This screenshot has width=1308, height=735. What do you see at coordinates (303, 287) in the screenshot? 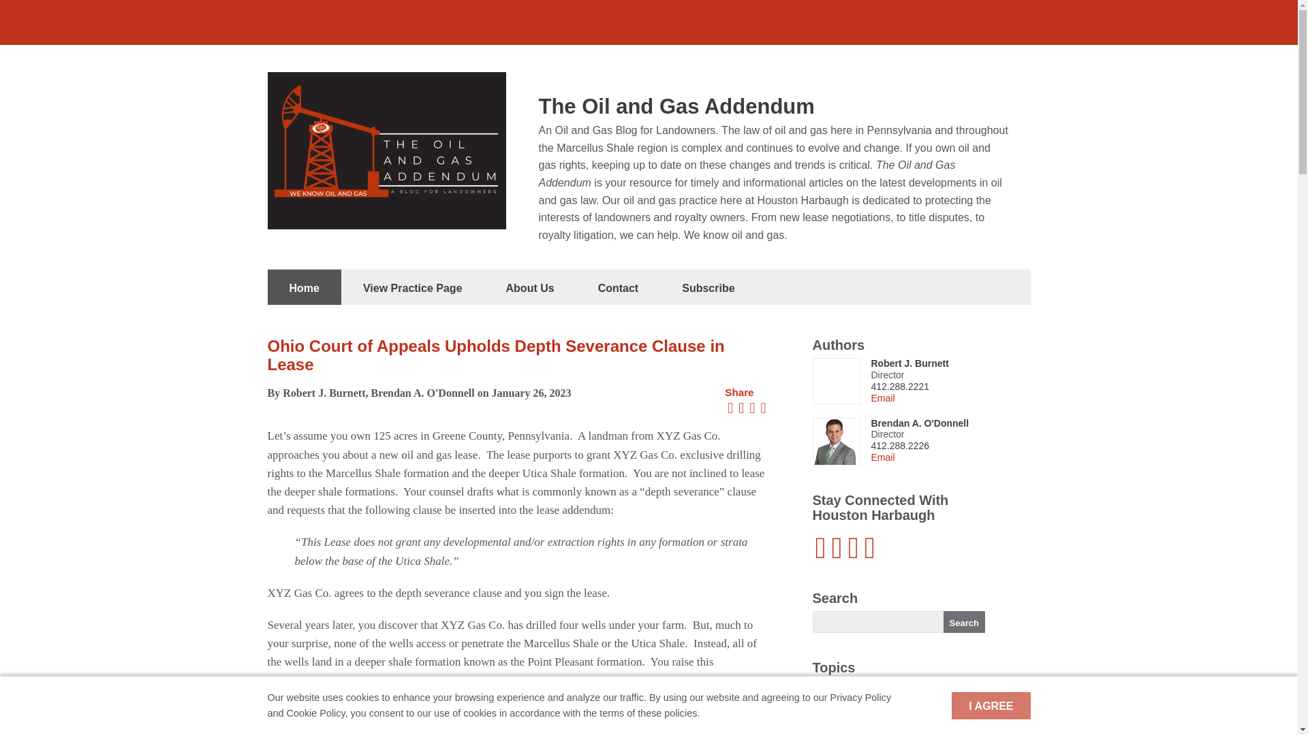
I see `Home` at bounding box center [303, 287].